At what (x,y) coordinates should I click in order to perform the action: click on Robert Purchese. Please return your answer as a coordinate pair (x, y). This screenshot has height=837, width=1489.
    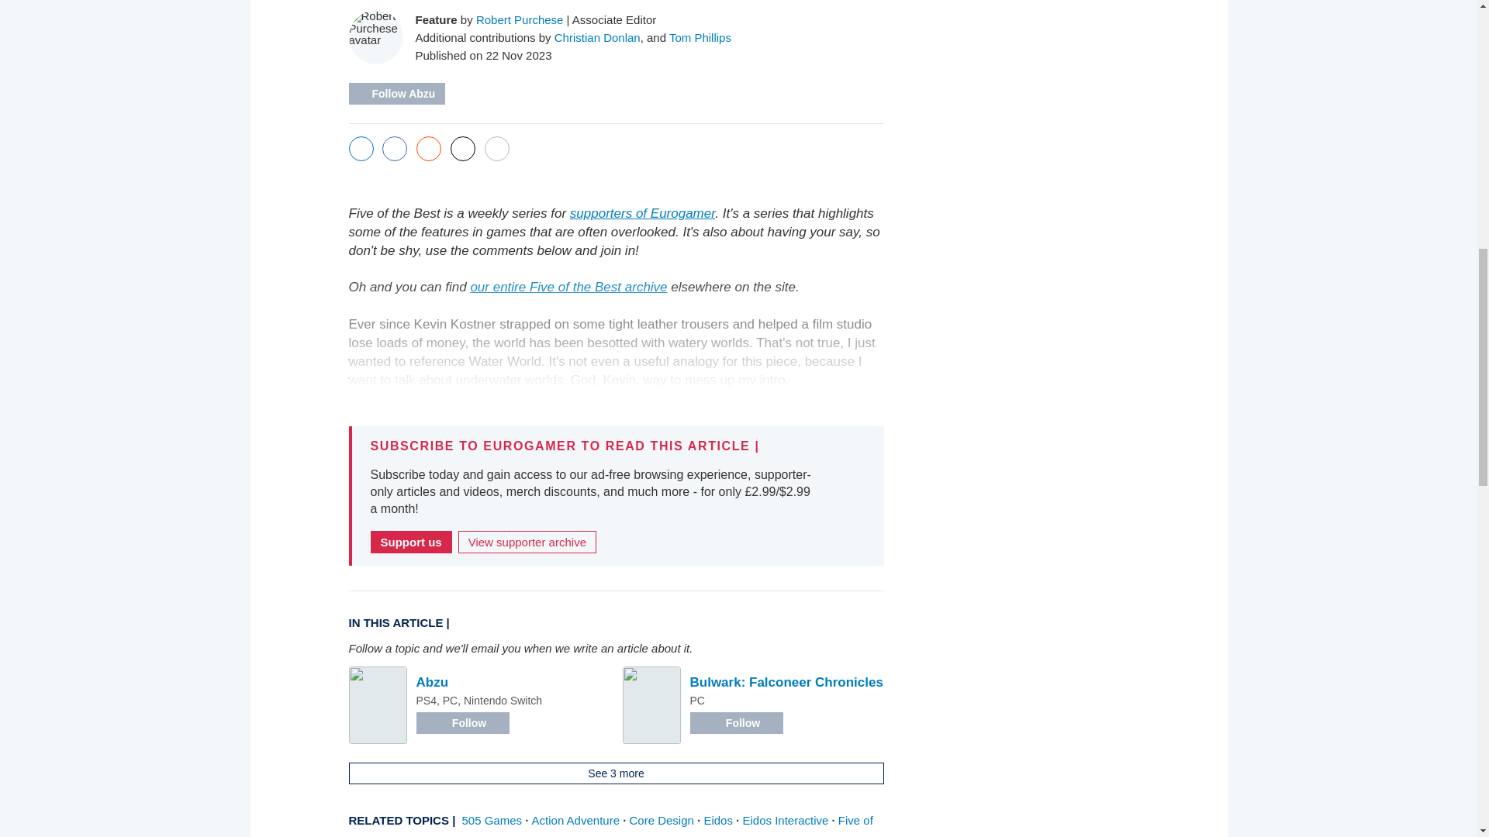
    Looking at the image, I should click on (520, 19).